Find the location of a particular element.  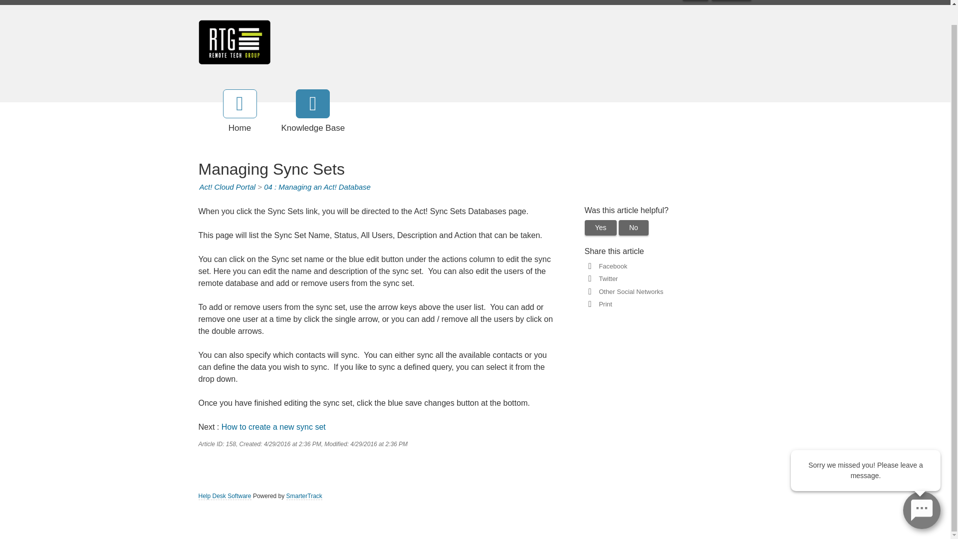

04 : Managing an Act! Database is located at coordinates (317, 187).